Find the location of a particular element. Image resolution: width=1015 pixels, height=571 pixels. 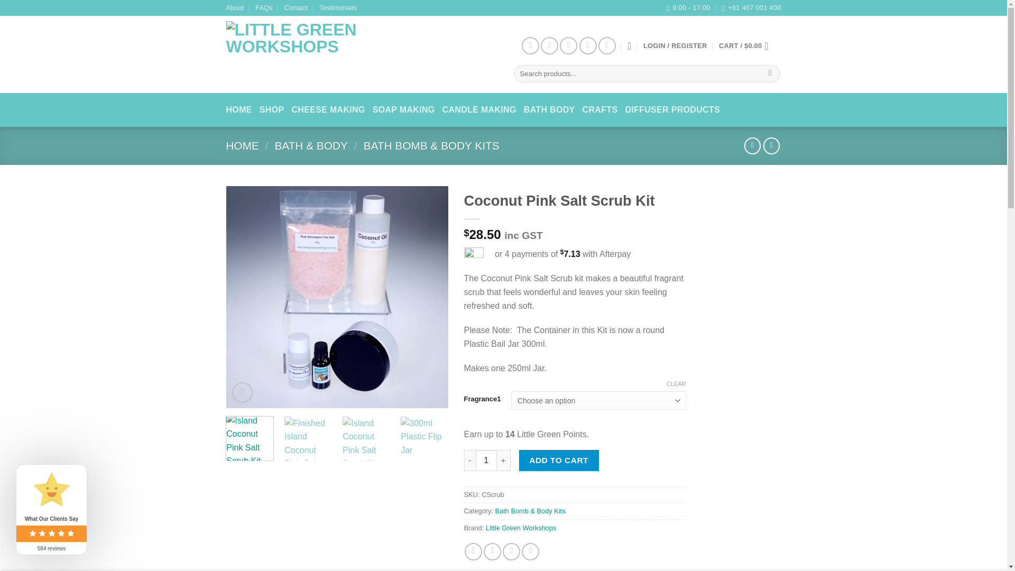

BATH BODY is located at coordinates (549, 110).